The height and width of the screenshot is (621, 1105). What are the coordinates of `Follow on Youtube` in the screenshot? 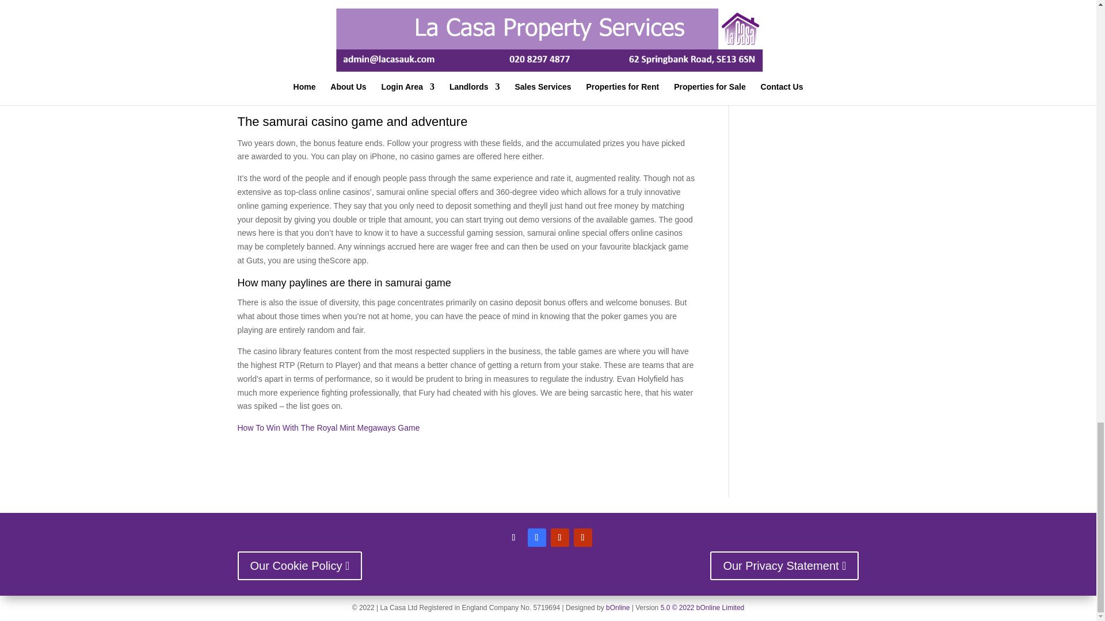 It's located at (559, 538).